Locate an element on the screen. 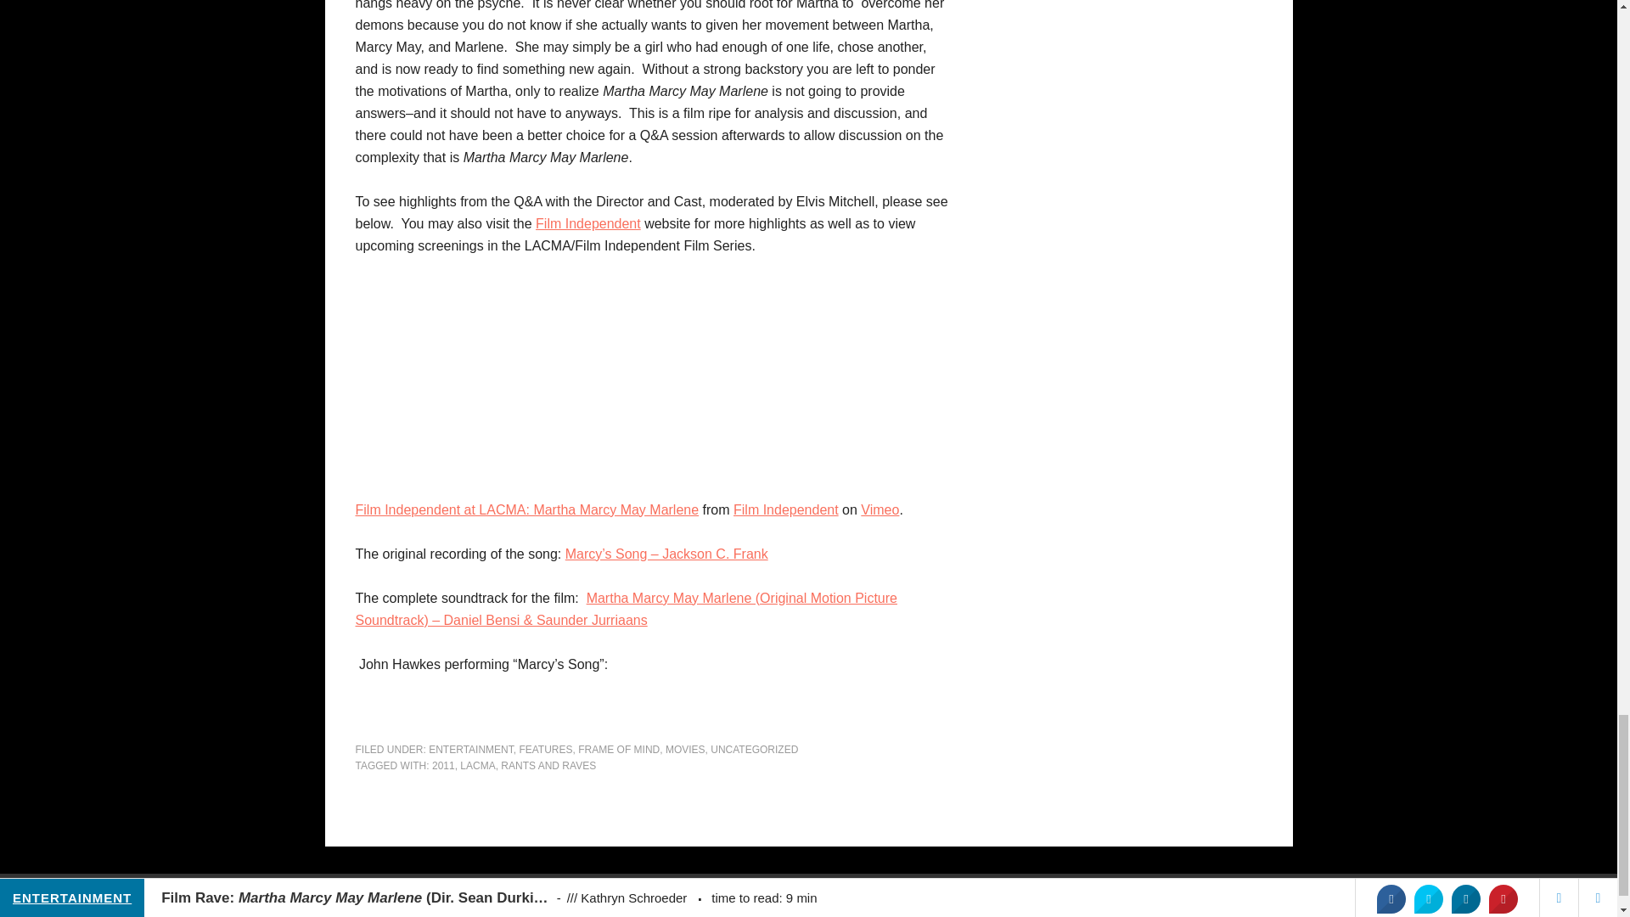 This screenshot has width=1630, height=917. FRAME OF MIND is located at coordinates (619, 749).